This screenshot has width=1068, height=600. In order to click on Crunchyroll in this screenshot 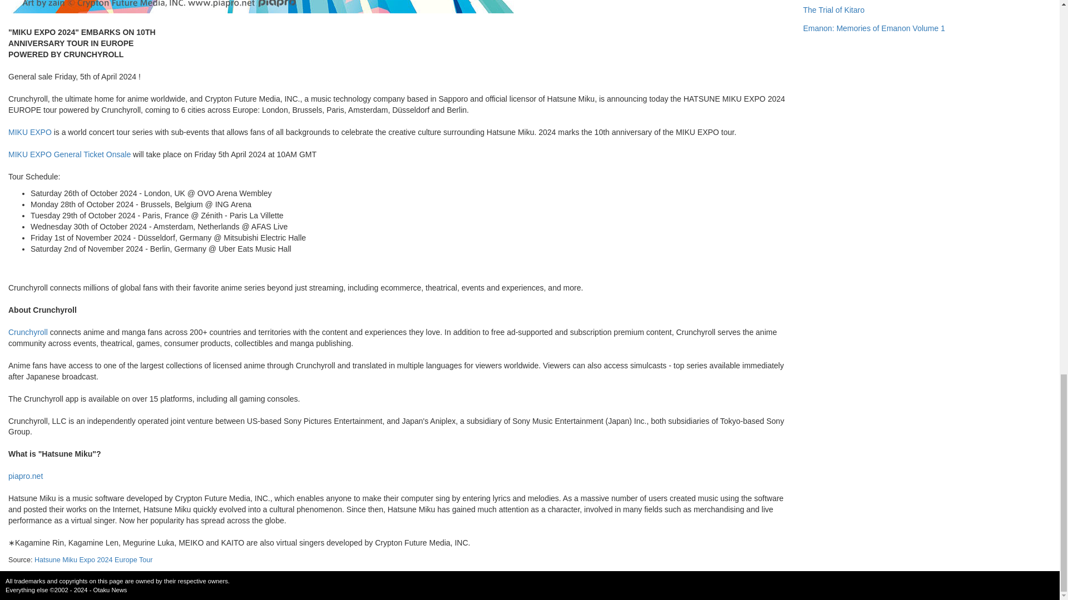, I will do `click(28, 332)`.